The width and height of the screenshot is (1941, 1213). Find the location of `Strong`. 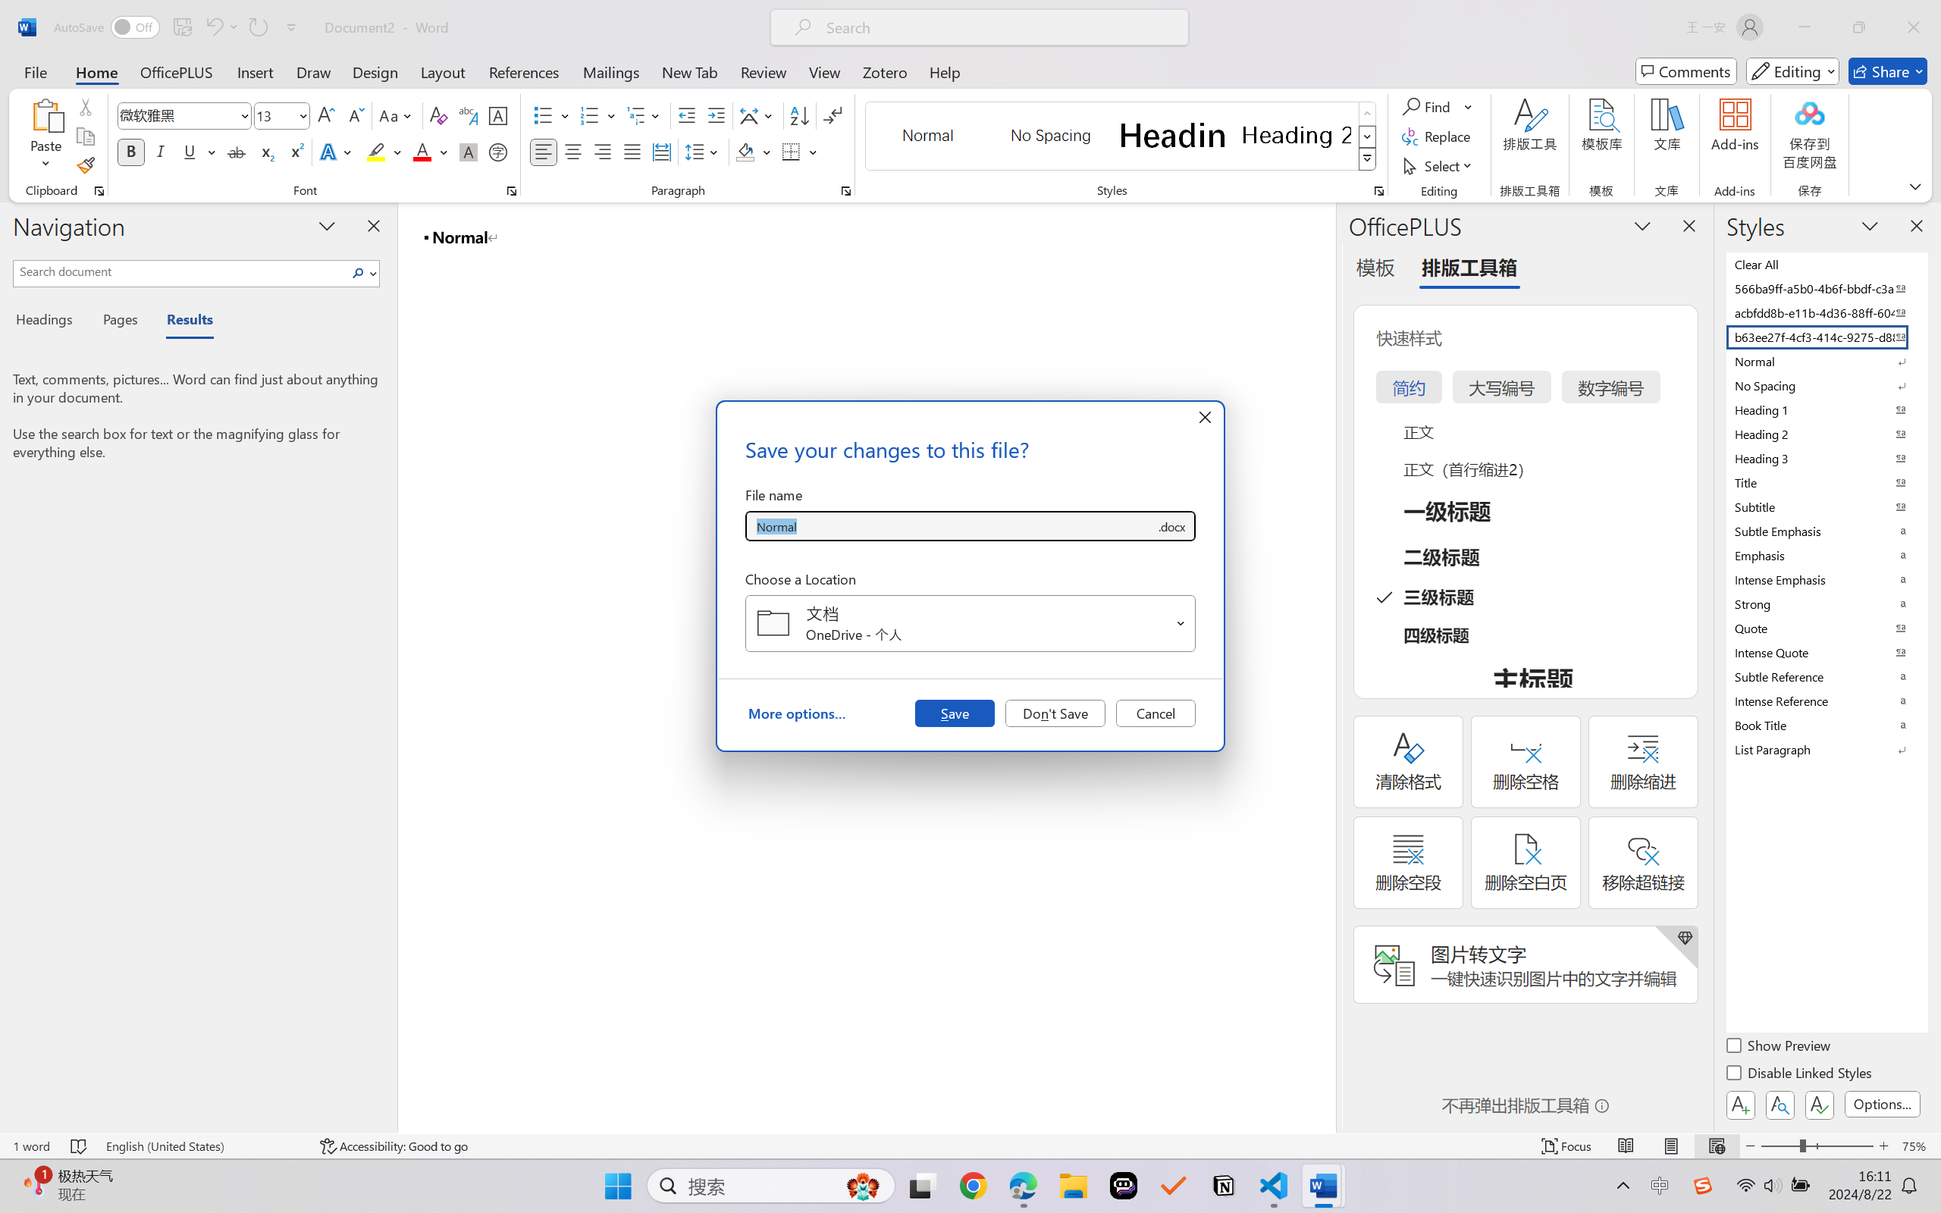

Strong is located at coordinates (1826, 603).